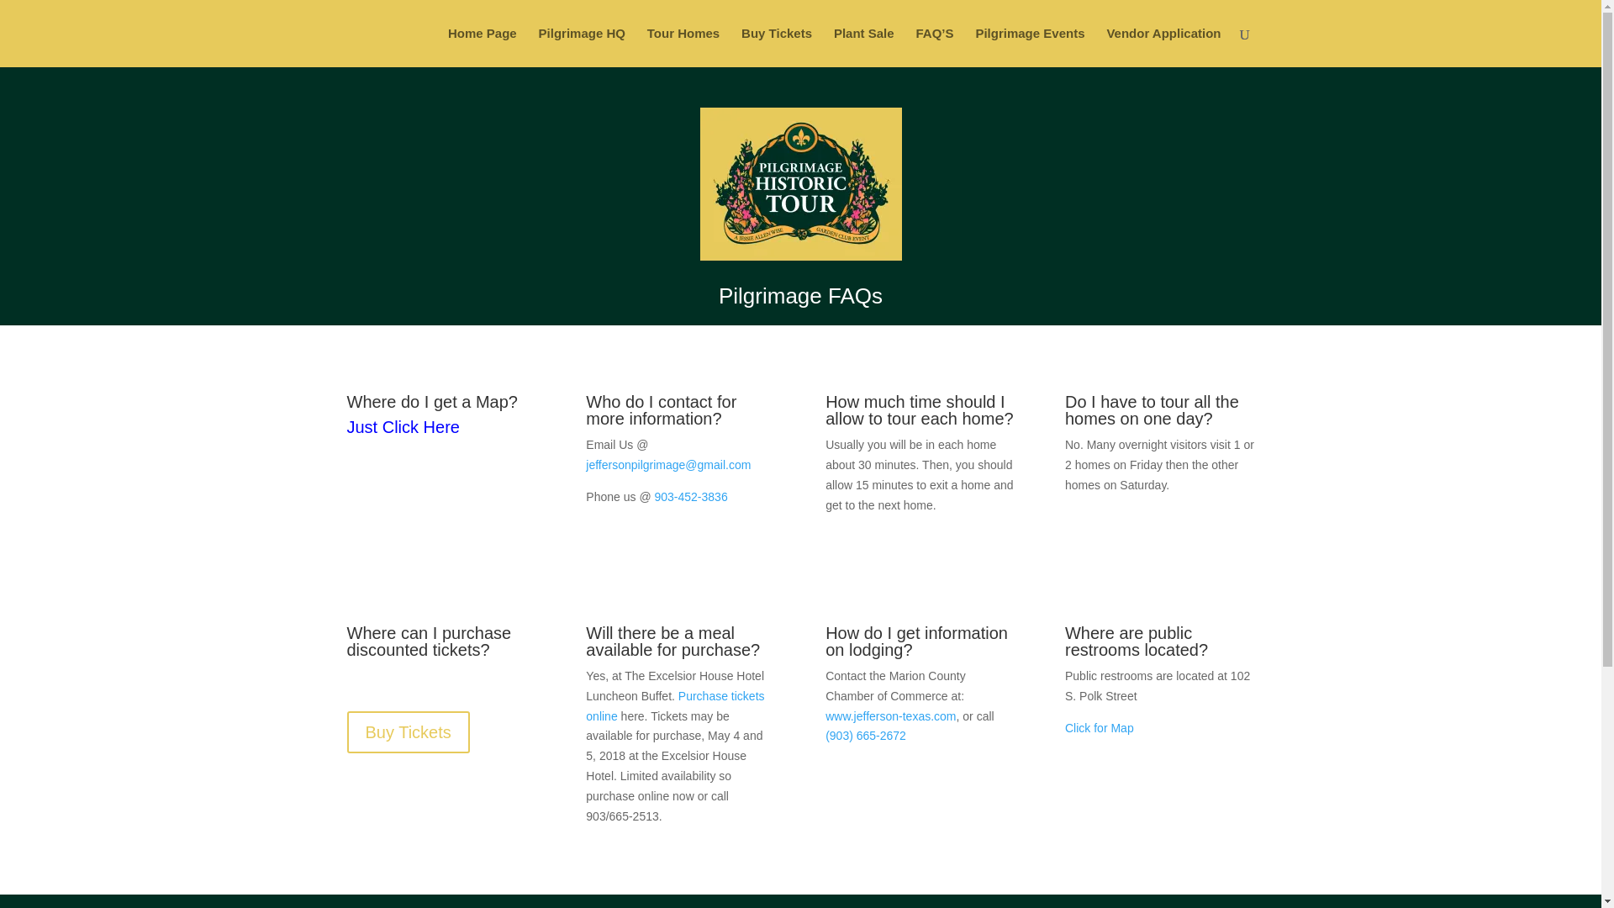 Image resolution: width=1614 pixels, height=908 pixels. I want to click on Purchase tickets online, so click(674, 705).